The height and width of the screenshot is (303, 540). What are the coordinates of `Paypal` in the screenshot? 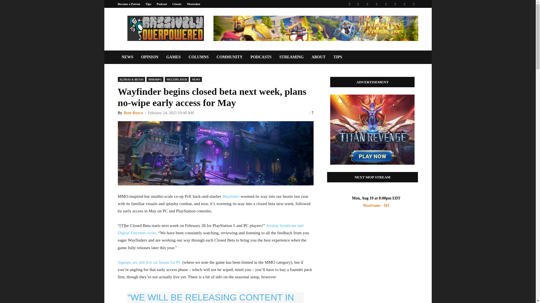 It's located at (376, 4).